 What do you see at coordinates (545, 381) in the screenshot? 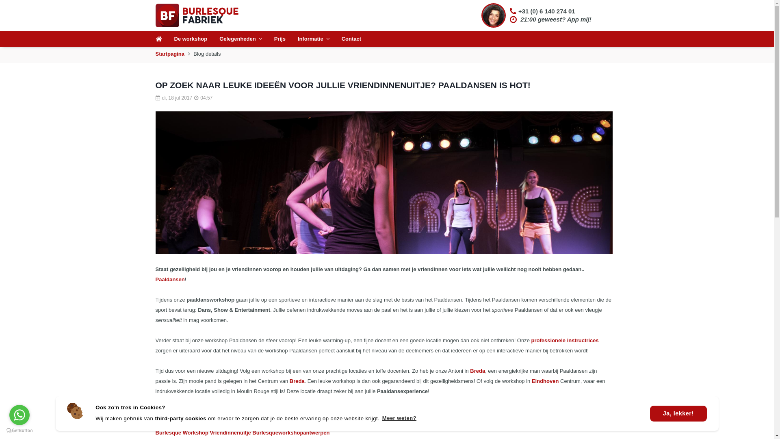
I see `Eindhoven` at bounding box center [545, 381].